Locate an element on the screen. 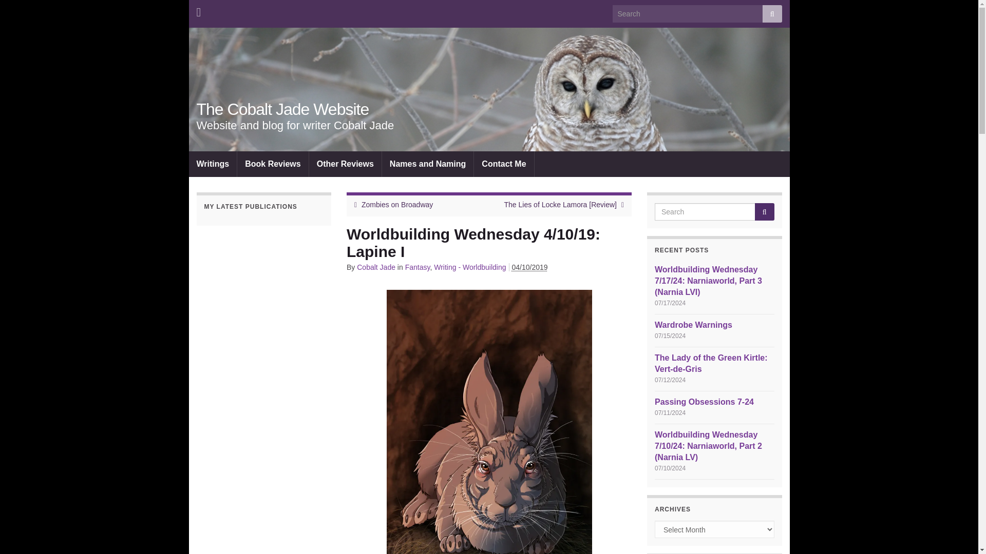  The Cobalt Jade Website is located at coordinates (282, 109).